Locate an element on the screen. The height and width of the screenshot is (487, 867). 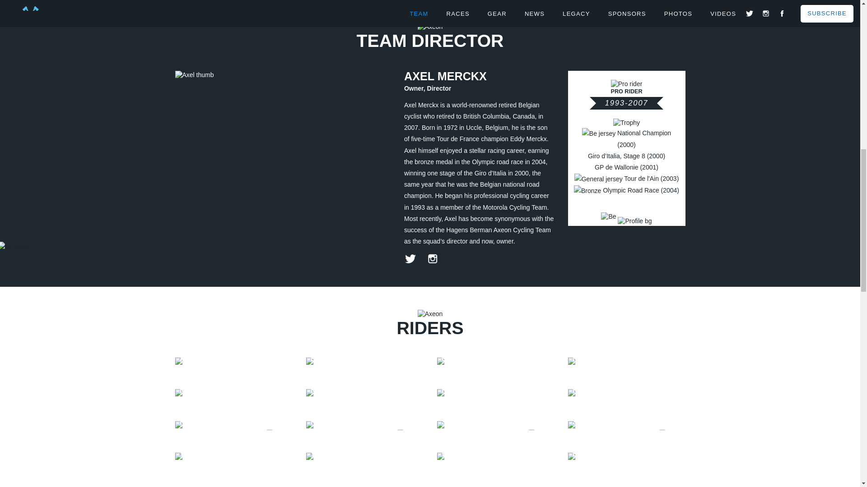
PARHAM is located at coordinates (496, 393).